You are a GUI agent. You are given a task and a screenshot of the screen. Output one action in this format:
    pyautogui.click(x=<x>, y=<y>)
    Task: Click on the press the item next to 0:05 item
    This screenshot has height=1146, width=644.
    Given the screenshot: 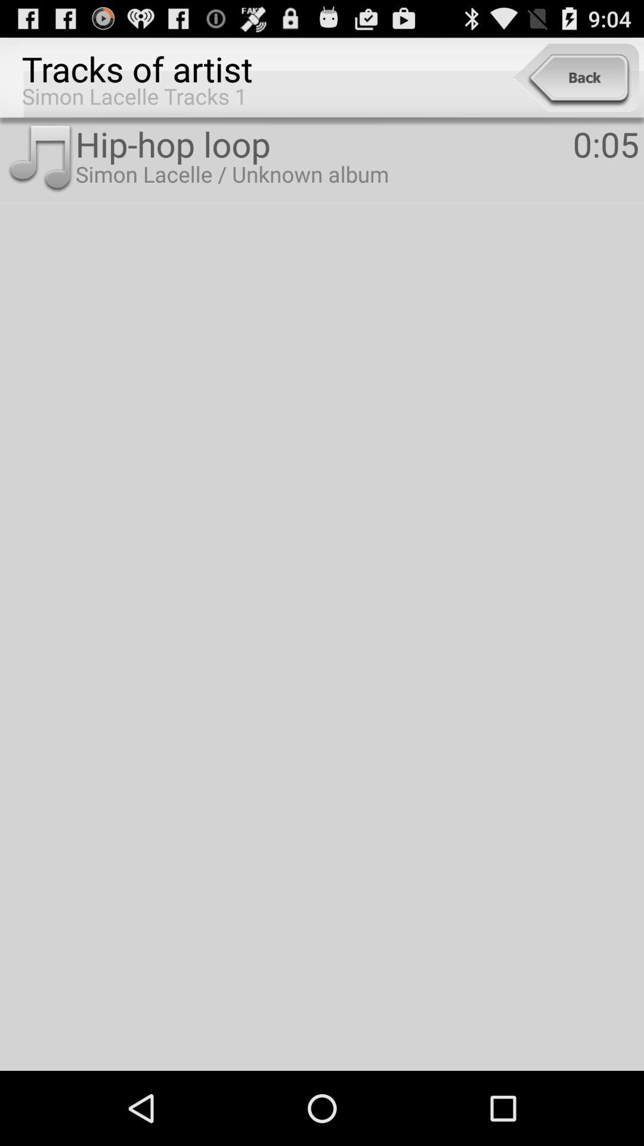 What is the action you would take?
    pyautogui.click(x=324, y=143)
    